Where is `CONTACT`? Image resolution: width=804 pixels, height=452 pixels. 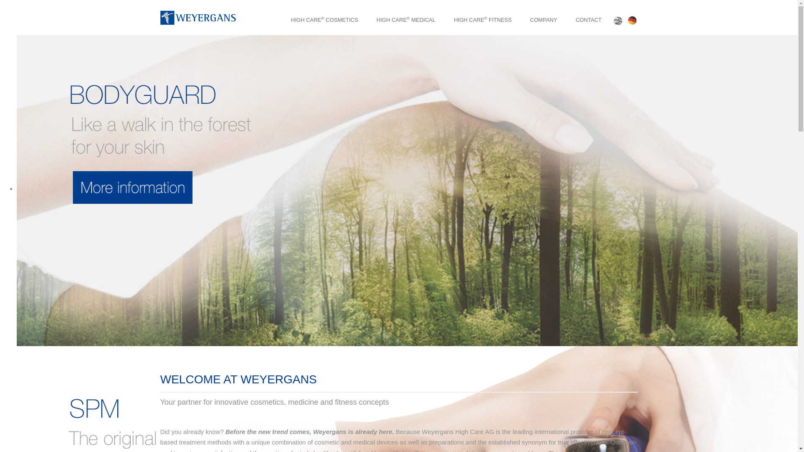 CONTACT is located at coordinates (589, 18).